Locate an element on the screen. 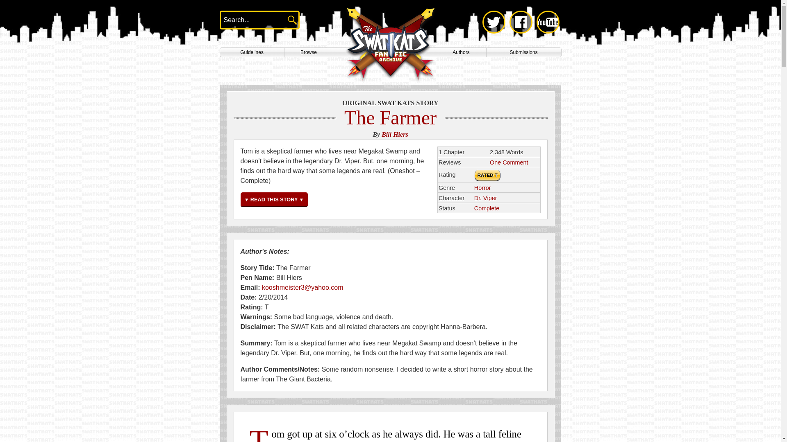  Rated T is located at coordinates (487, 175).